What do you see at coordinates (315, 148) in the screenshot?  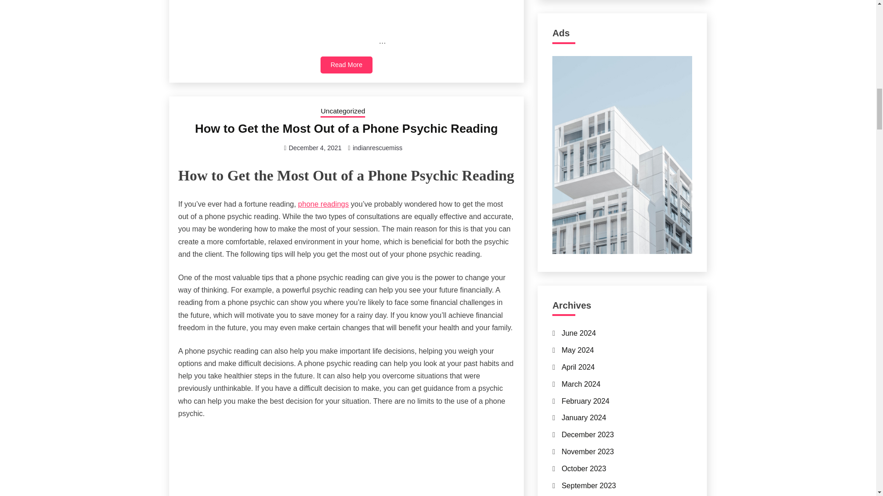 I see `December 4, 2021` at bounding box center [315, 148].